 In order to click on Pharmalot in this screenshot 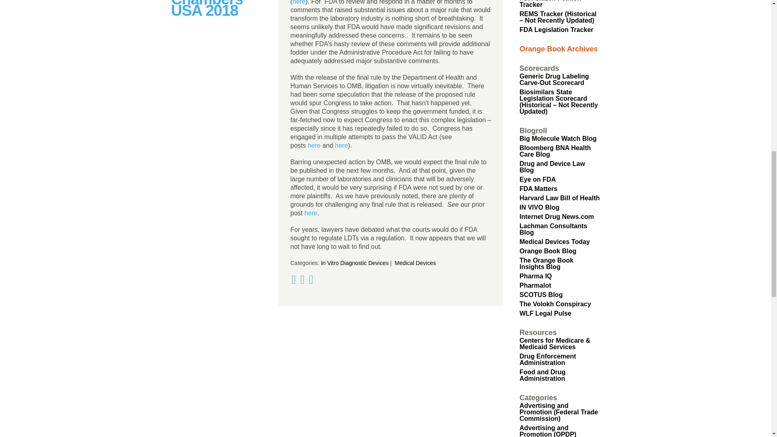, I will do `click(535, 285)`.